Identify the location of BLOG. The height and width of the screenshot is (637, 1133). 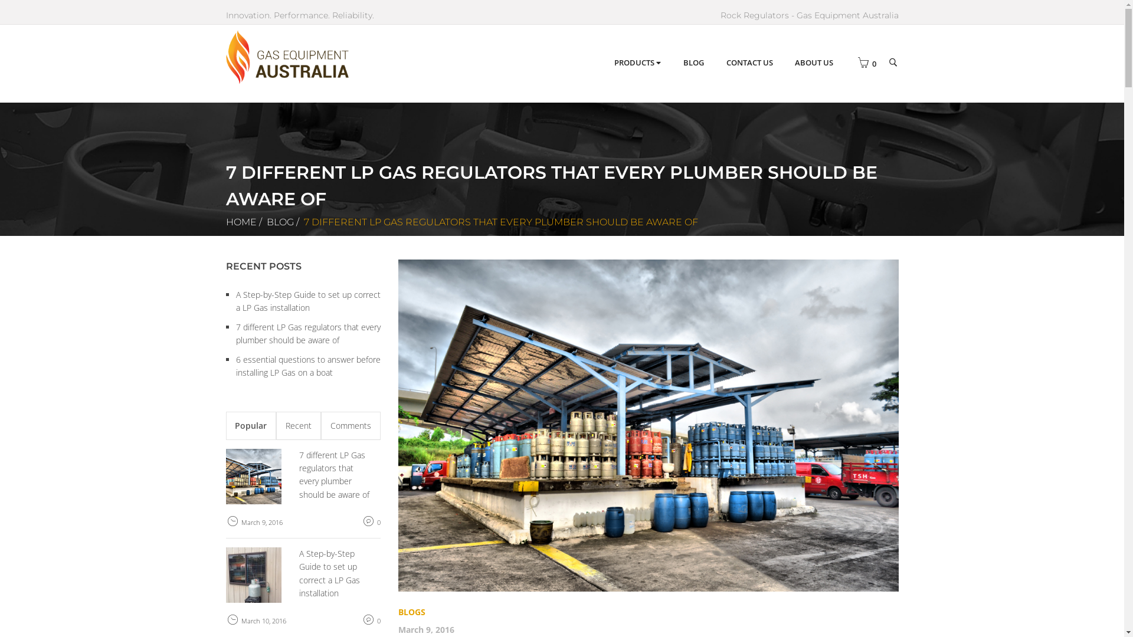
(694, 63).